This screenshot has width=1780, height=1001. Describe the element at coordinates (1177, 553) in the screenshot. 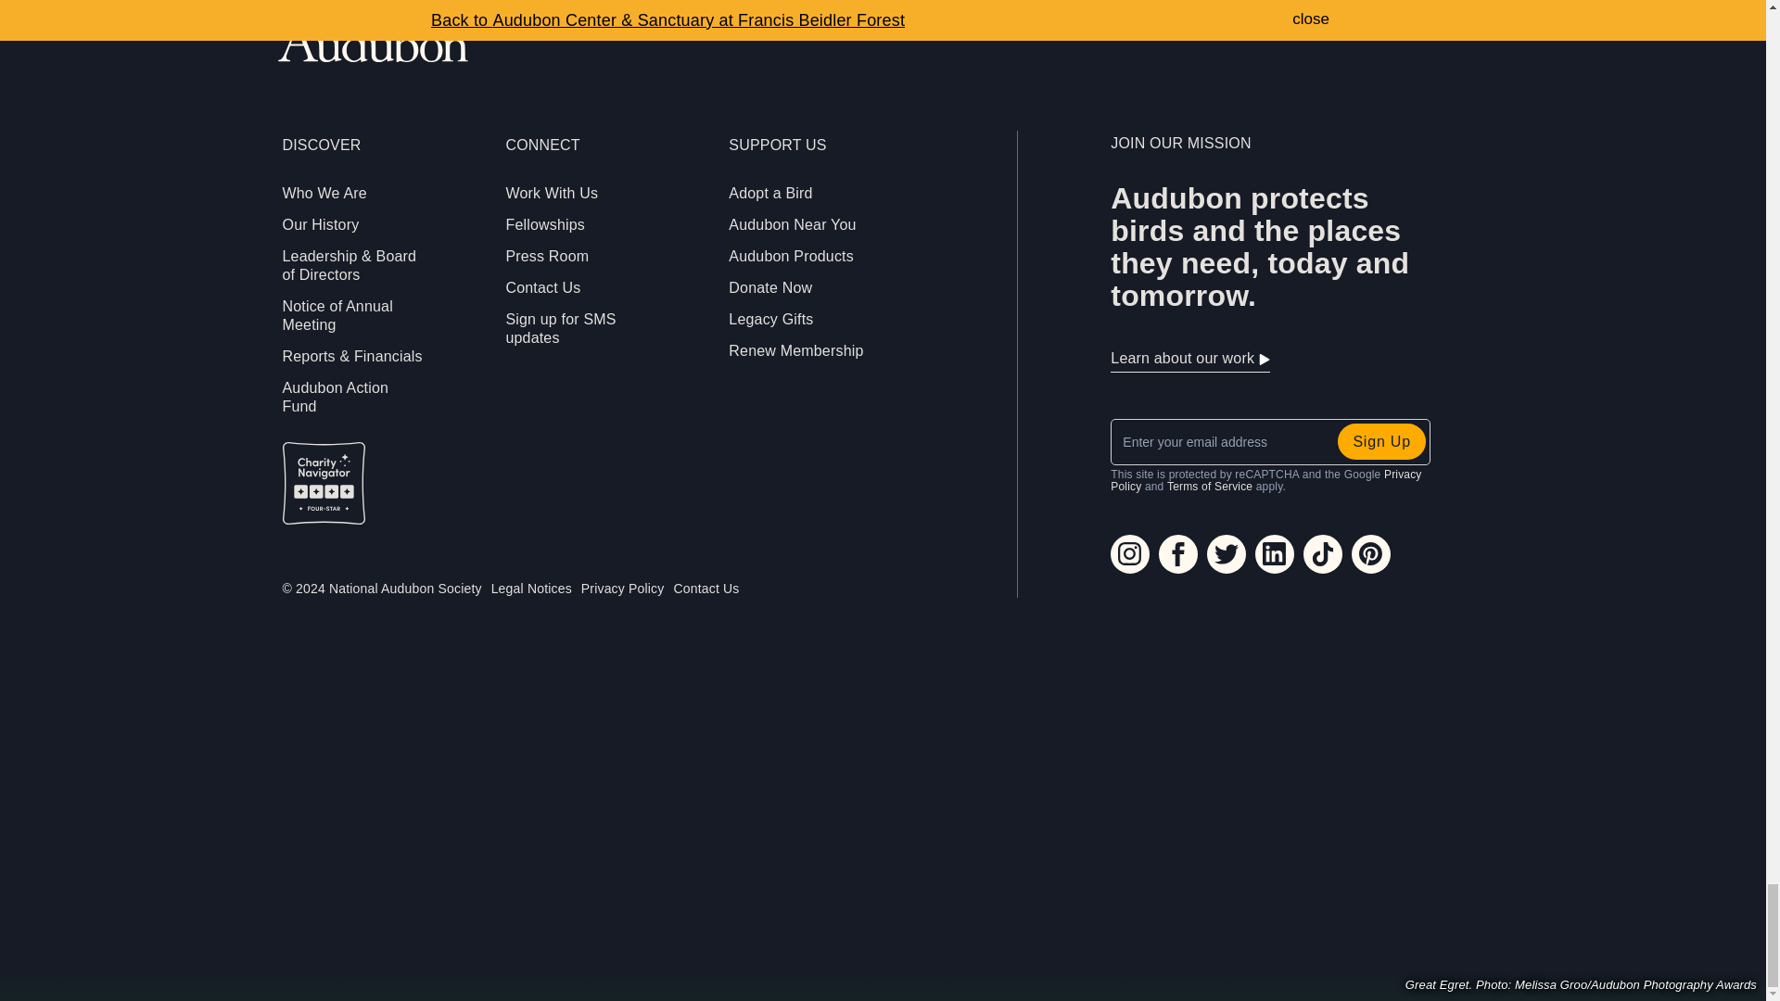

I see `Audubon on Facebook` at that location.